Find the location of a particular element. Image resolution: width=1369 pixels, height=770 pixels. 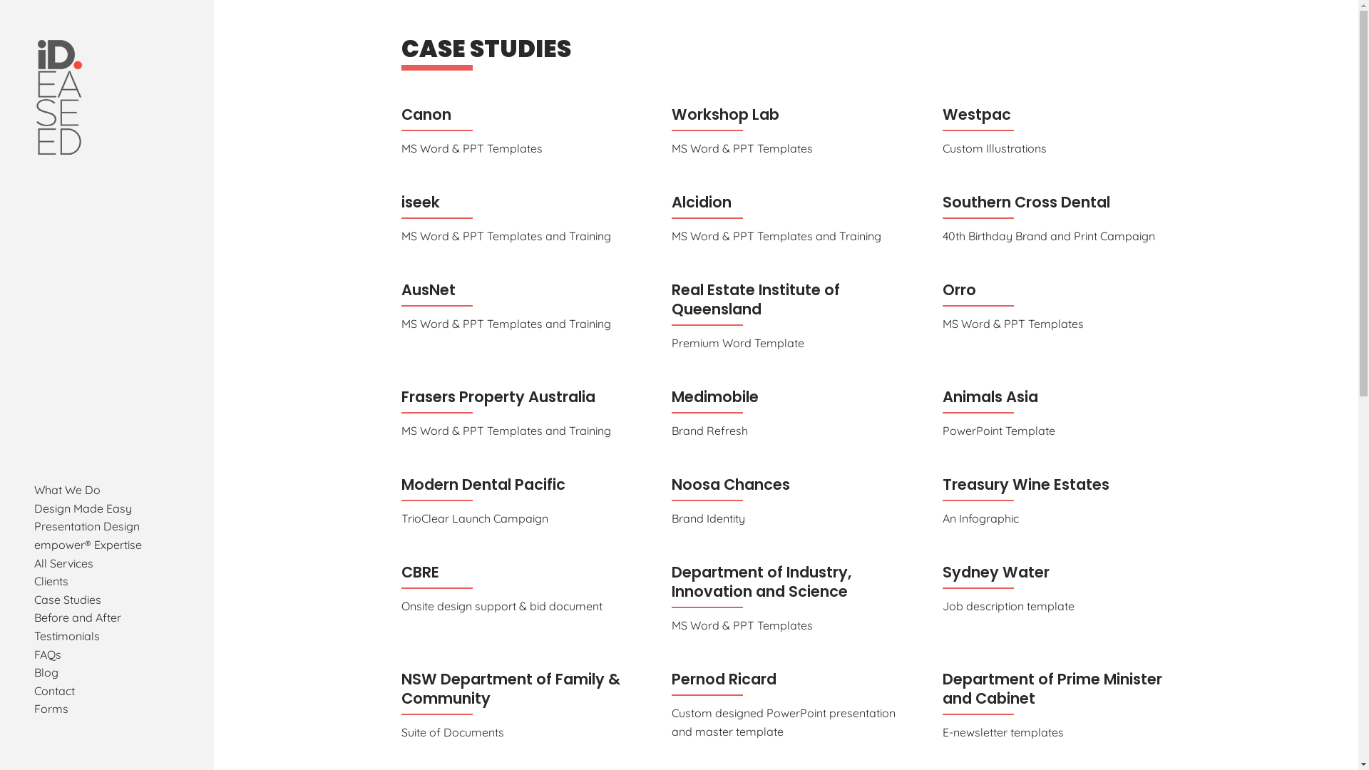

Animals Asia is located at coordinates (990, 396).